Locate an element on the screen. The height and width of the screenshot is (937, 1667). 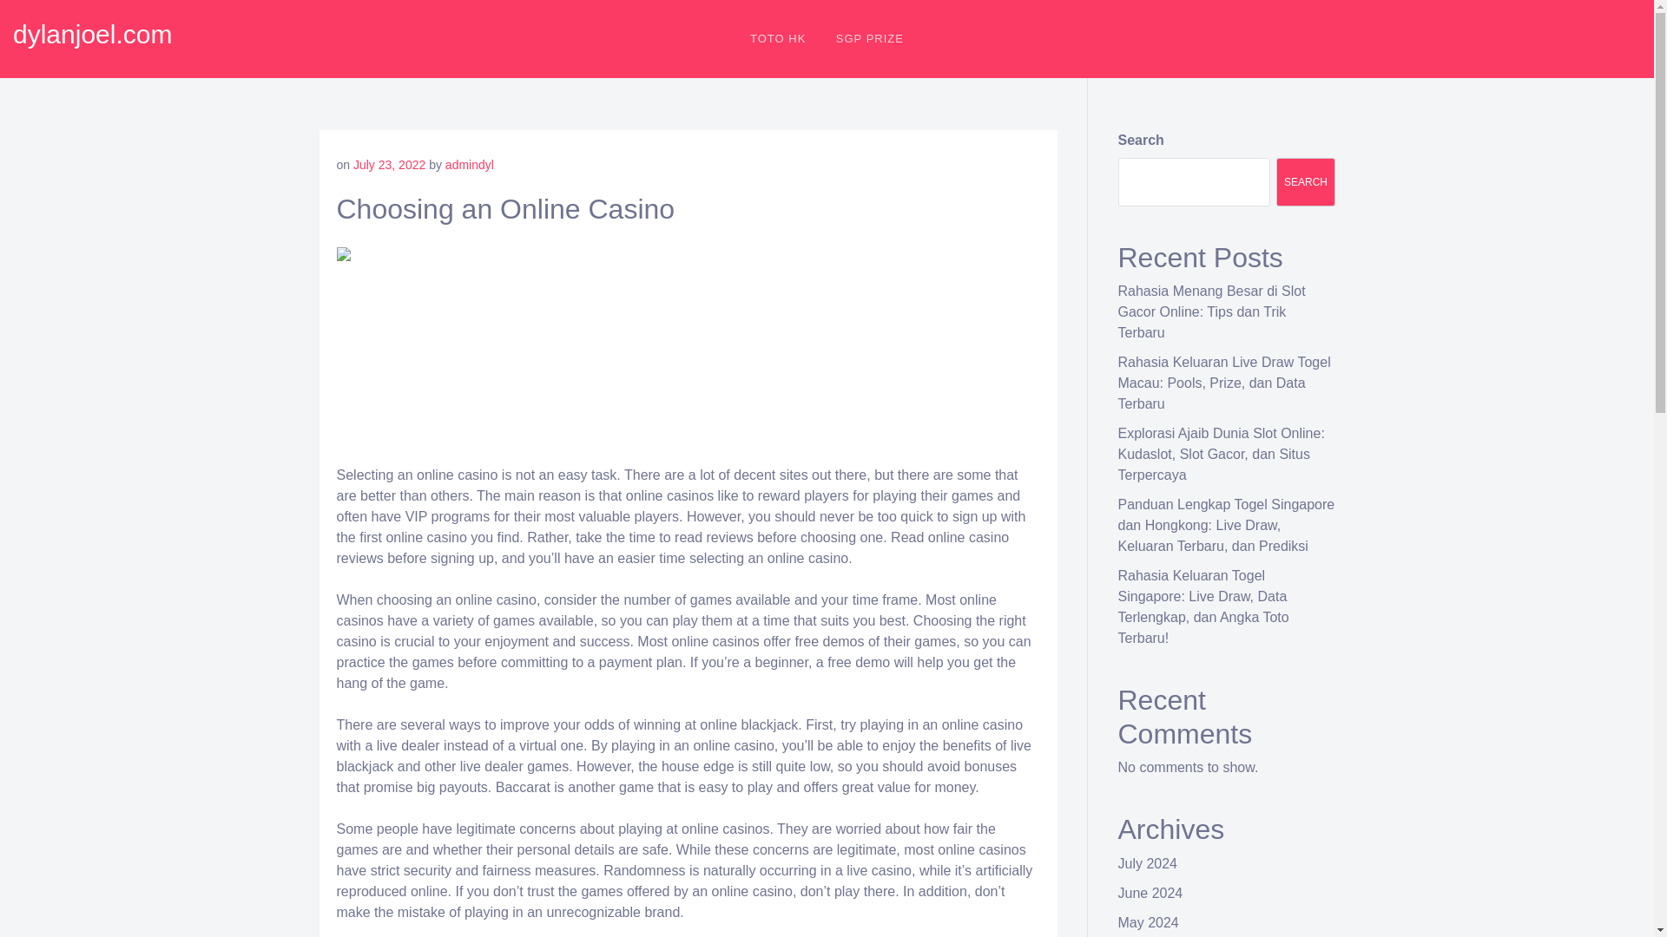
July 2024 is located at coordinates (1148, 864).